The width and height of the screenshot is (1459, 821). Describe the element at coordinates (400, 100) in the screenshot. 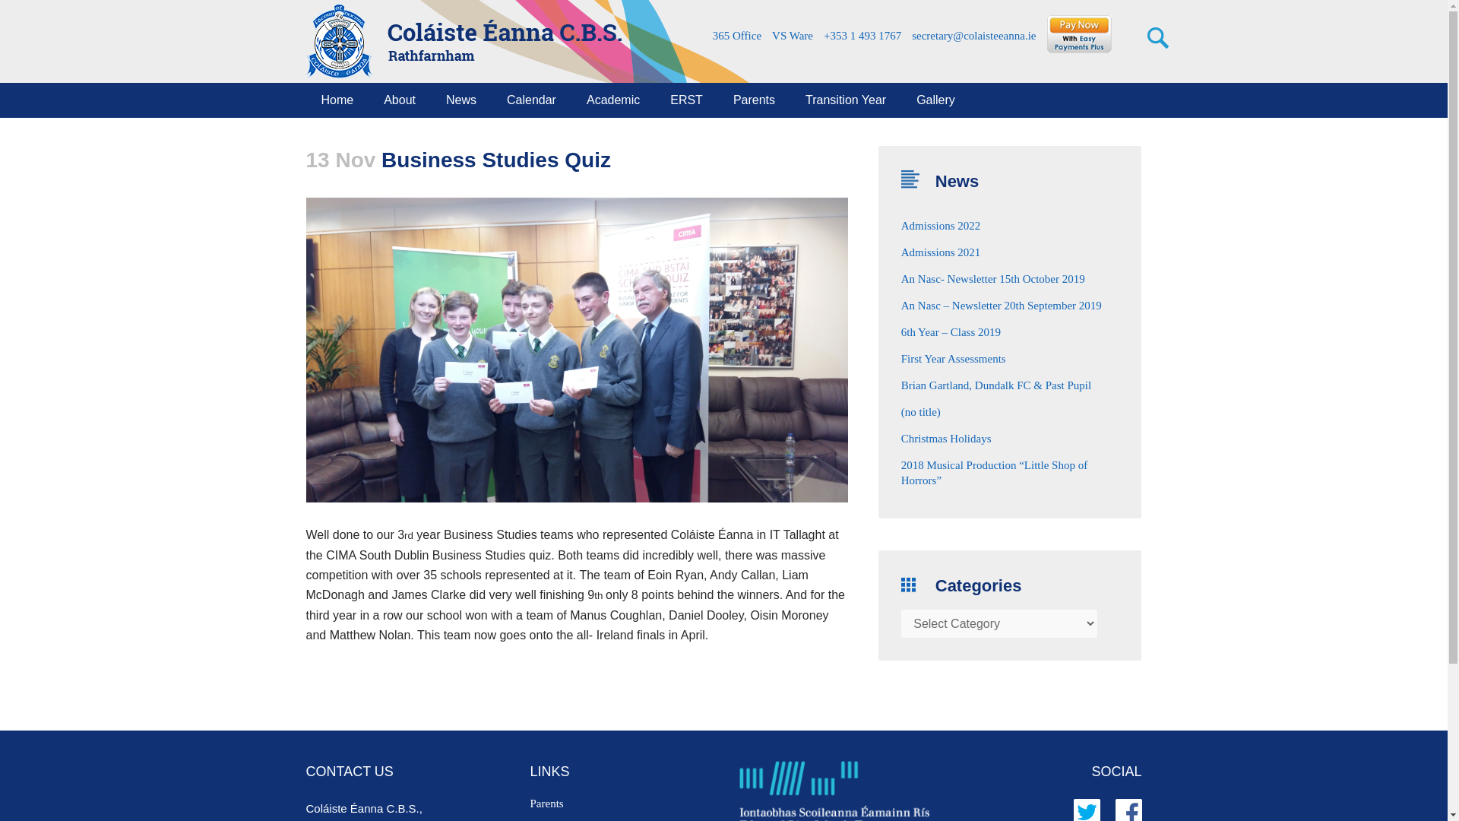

I see `About` at that location.